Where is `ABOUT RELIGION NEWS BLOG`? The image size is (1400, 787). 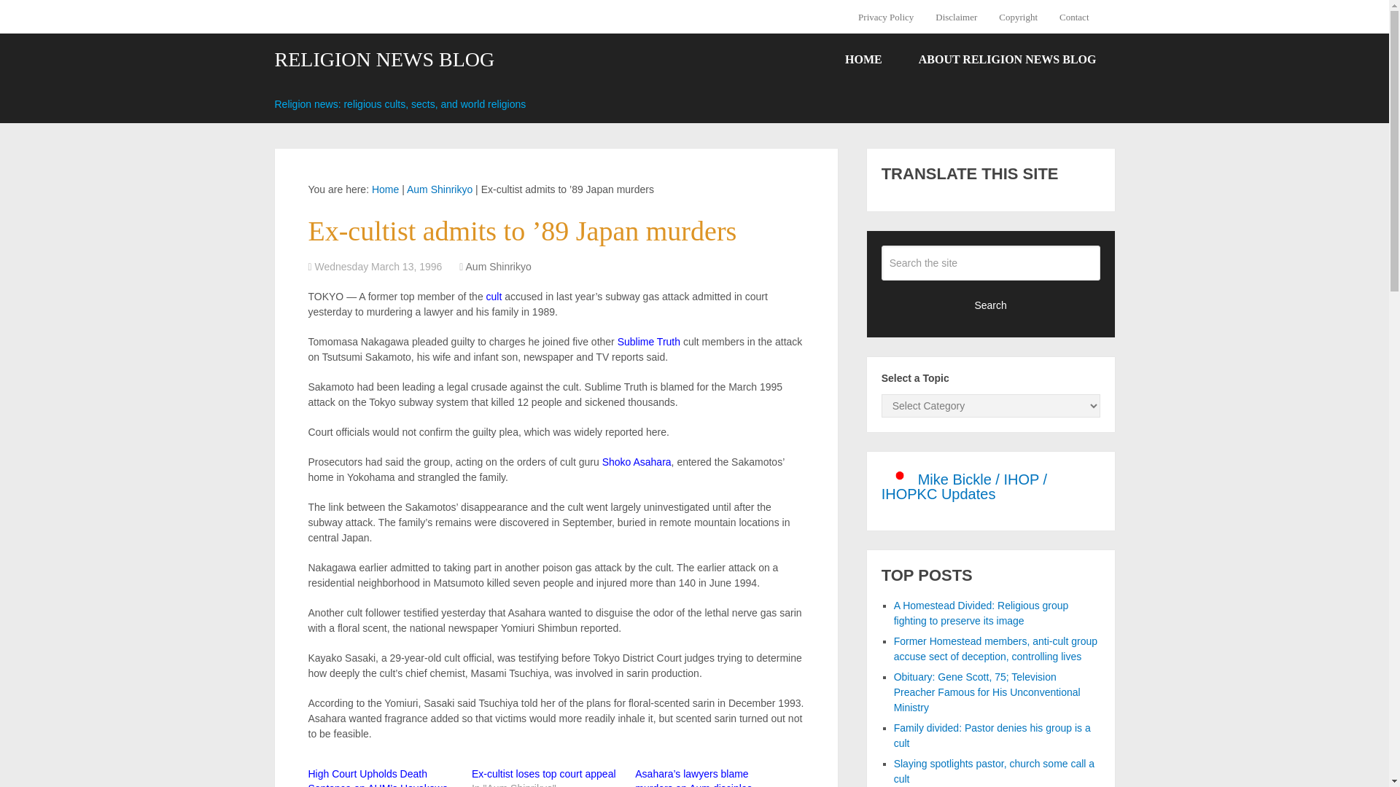
ABOUT RELIGION NEWS BLOG is located at coordinates (1007, 60).